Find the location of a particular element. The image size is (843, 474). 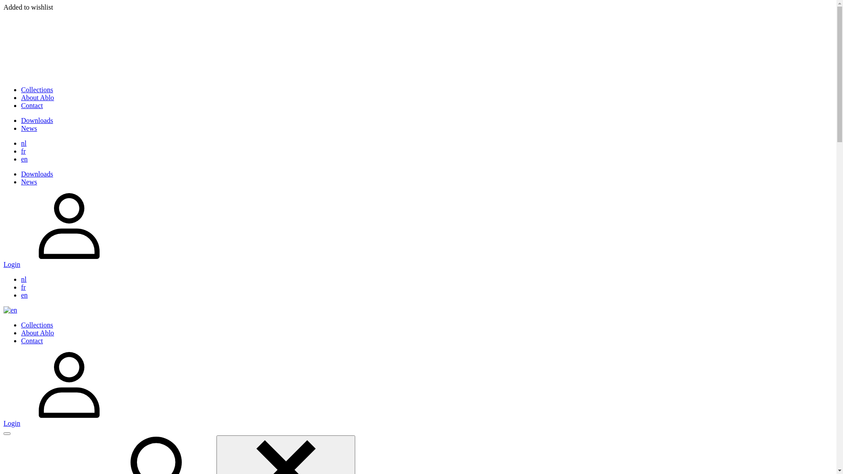

nl is located at coordinates (24, 143).